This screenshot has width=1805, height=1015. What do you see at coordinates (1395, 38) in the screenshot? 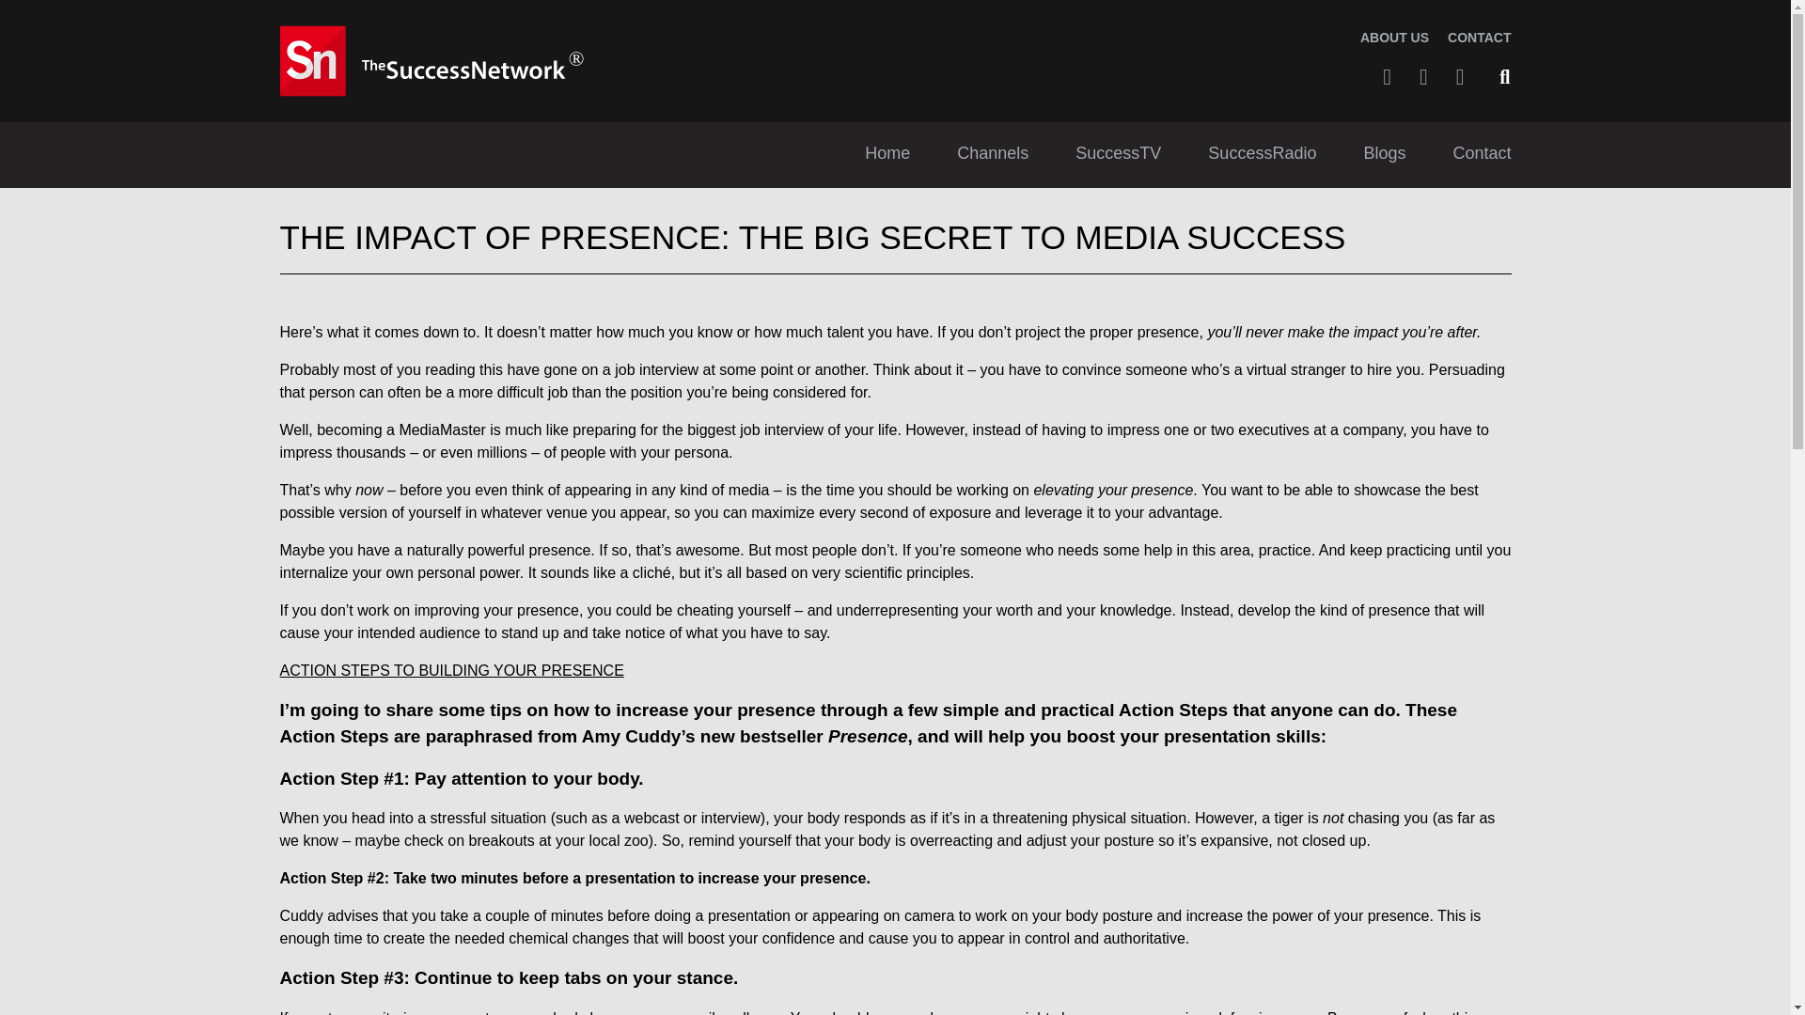
I see `ABOUT US` at bounding box center [1395, 38].